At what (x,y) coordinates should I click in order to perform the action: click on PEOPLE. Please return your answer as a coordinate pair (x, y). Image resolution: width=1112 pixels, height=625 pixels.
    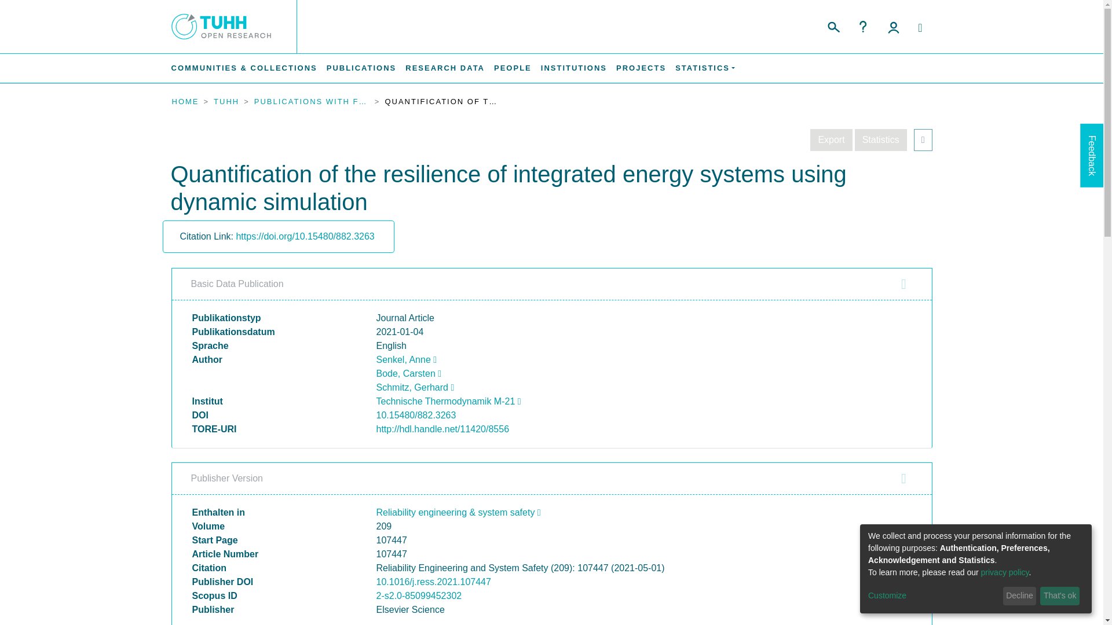
    Looking at the image, I should click on (512, 68).